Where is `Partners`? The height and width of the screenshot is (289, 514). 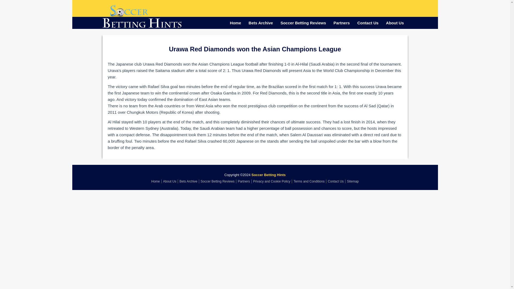
Partners is located at coordinates (244, 181).